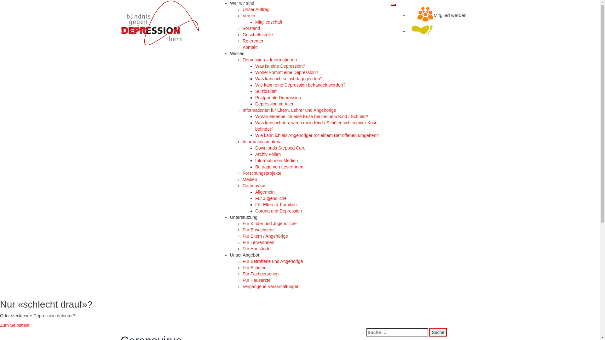  Describe the element at coordinates (274, 104) in the screenshot. I see `Depression im Alter` at that location.